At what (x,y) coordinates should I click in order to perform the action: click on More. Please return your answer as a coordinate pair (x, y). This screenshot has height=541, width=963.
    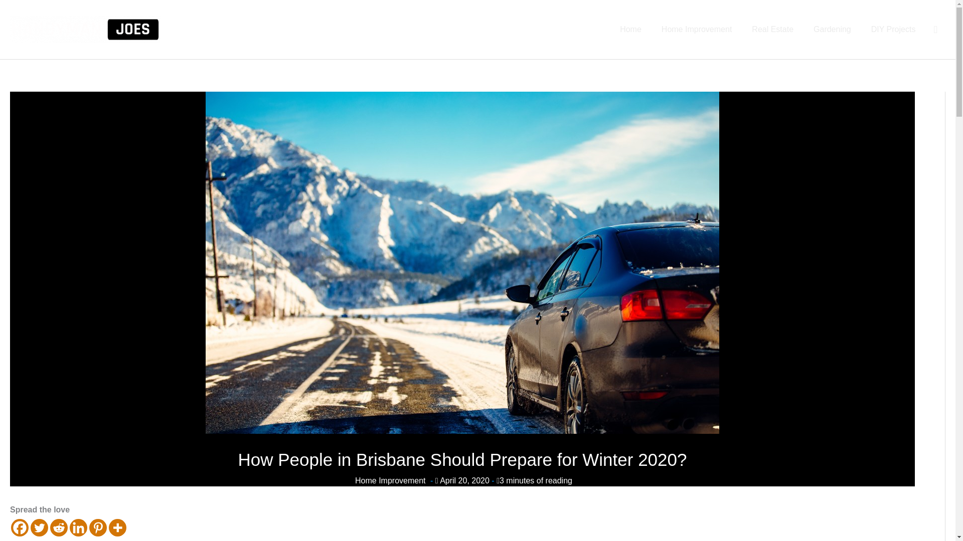
    Looking at the image, I should click on (117, 527).